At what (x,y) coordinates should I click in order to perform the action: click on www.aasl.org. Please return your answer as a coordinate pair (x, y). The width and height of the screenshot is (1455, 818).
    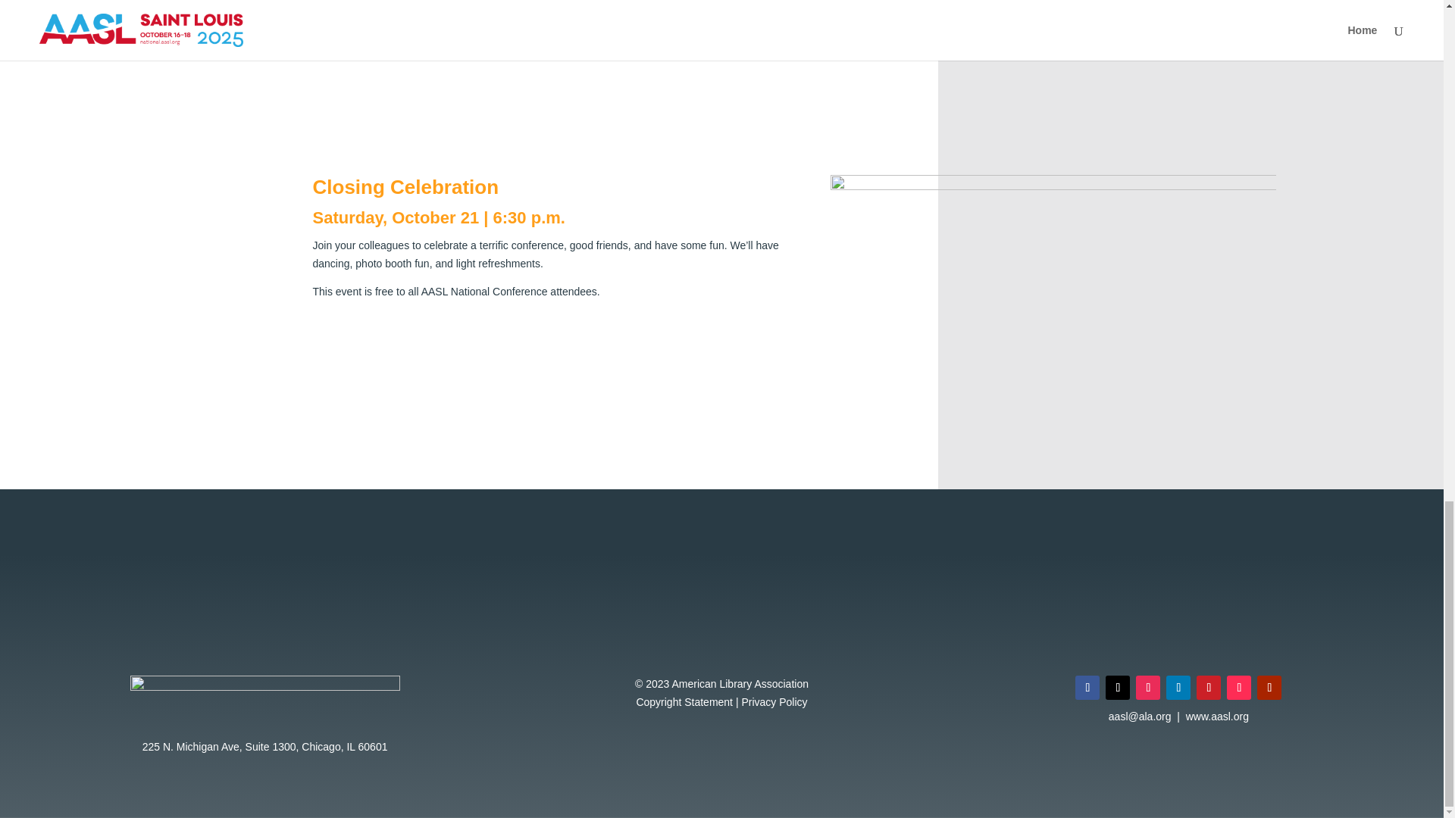
    Looking at the image, I should click on (1217, 717).